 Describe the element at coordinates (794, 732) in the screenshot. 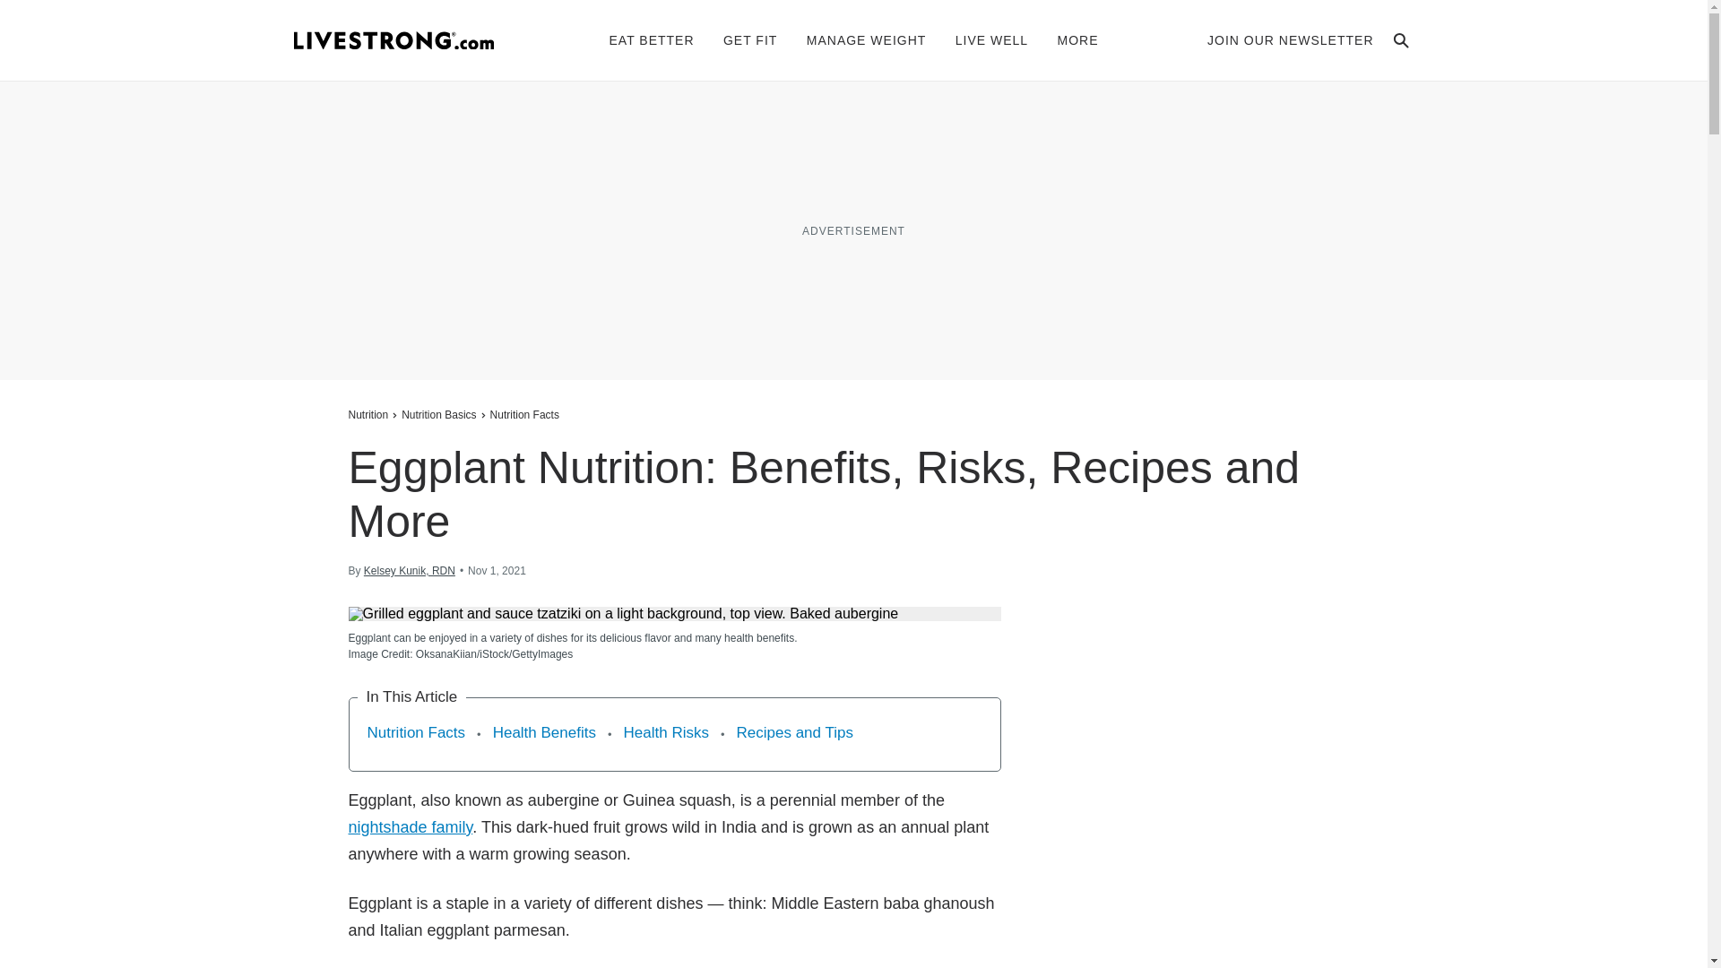

I see `Recipes and Tips` at that location.